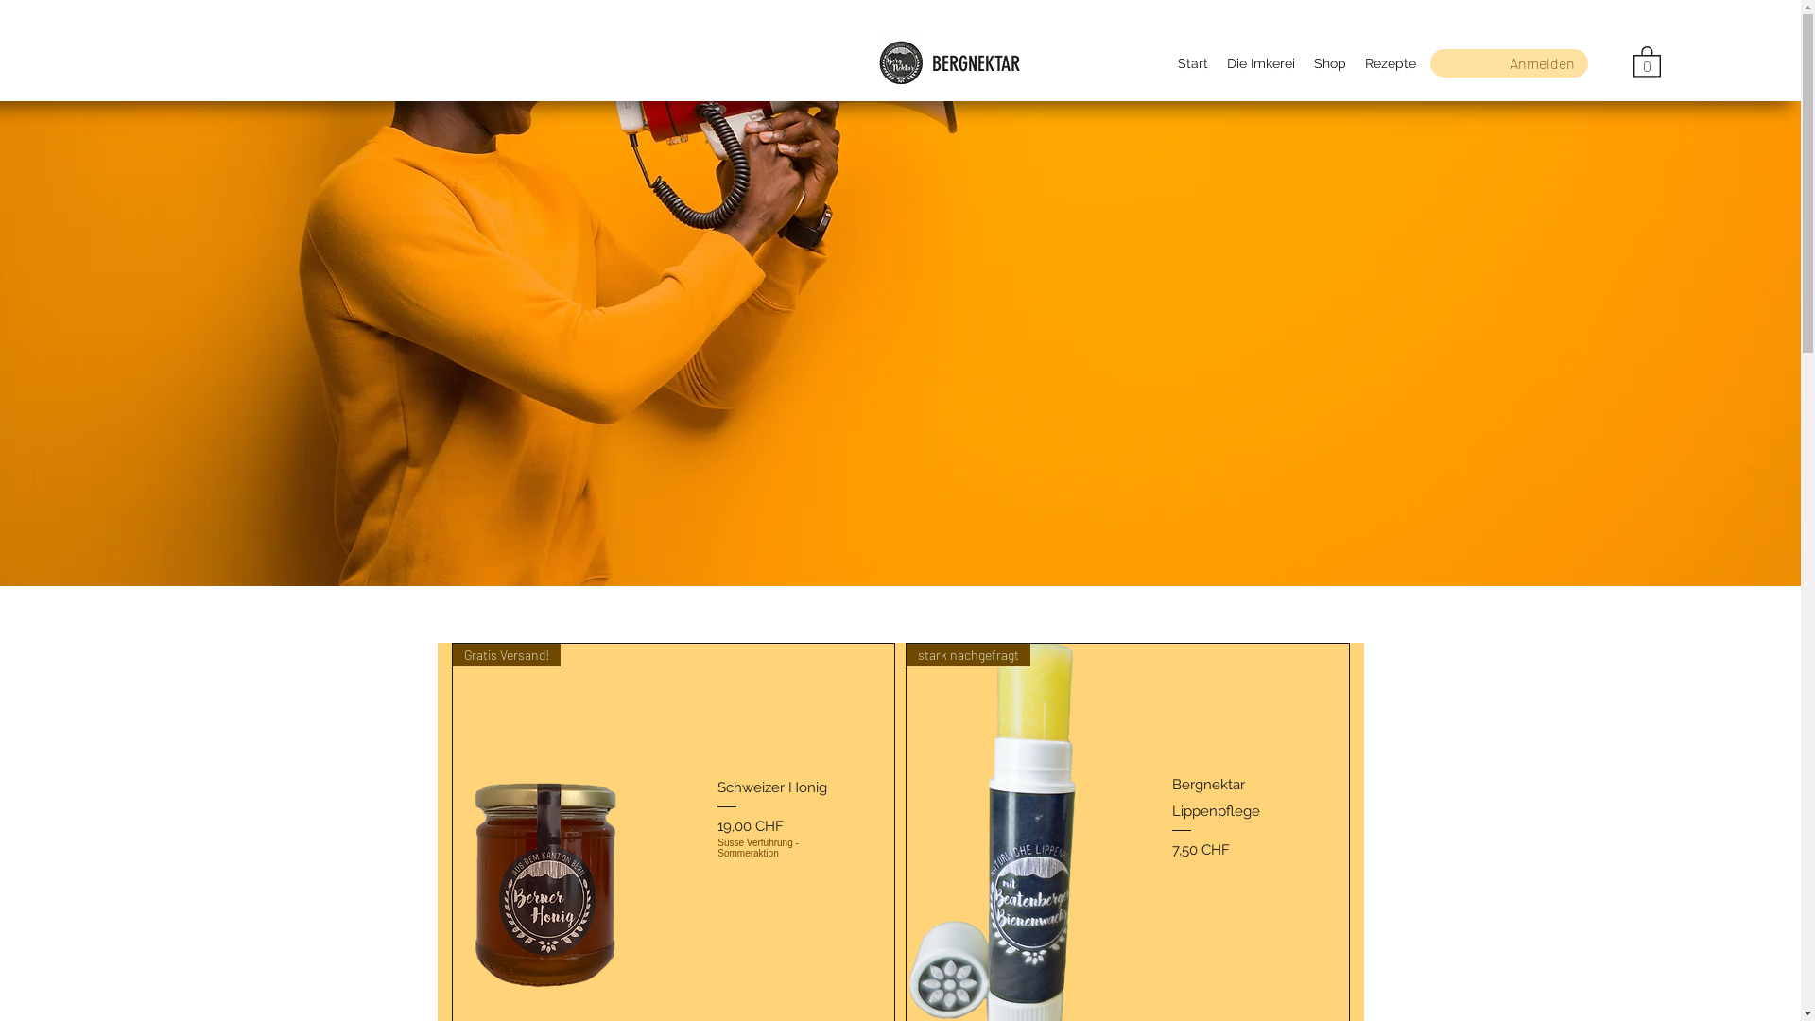 The width and height of the screenshot is (1815, 1021). Describe the element at coordinates (1193, 63) in the screenshot. I see `Start` at that location.